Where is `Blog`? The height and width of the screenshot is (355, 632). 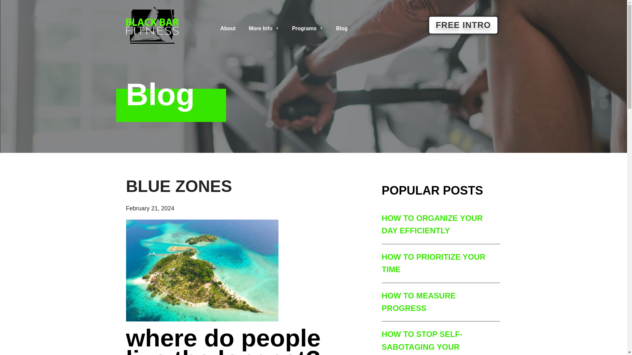
Blog is located at coordinates (342, 28).